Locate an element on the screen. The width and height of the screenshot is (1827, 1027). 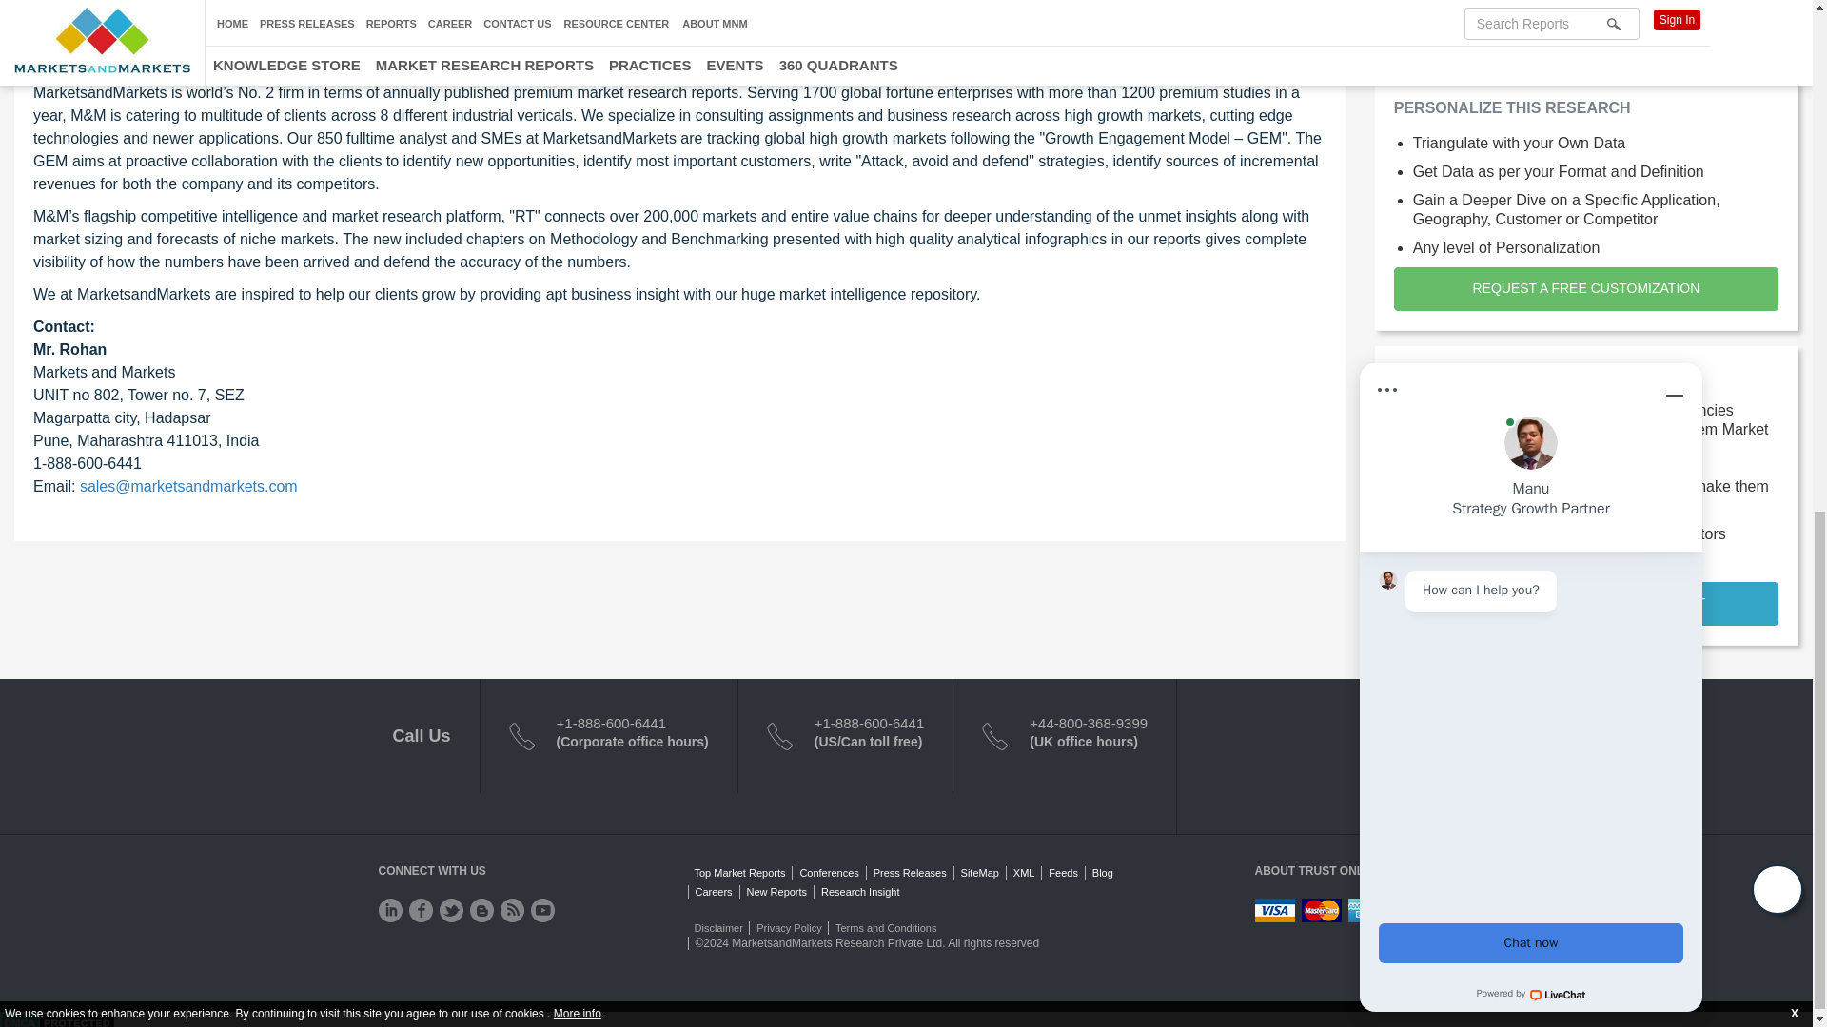
REQUEST A FREE CUSTOMIZATION is located at coordinates (1585, 289).